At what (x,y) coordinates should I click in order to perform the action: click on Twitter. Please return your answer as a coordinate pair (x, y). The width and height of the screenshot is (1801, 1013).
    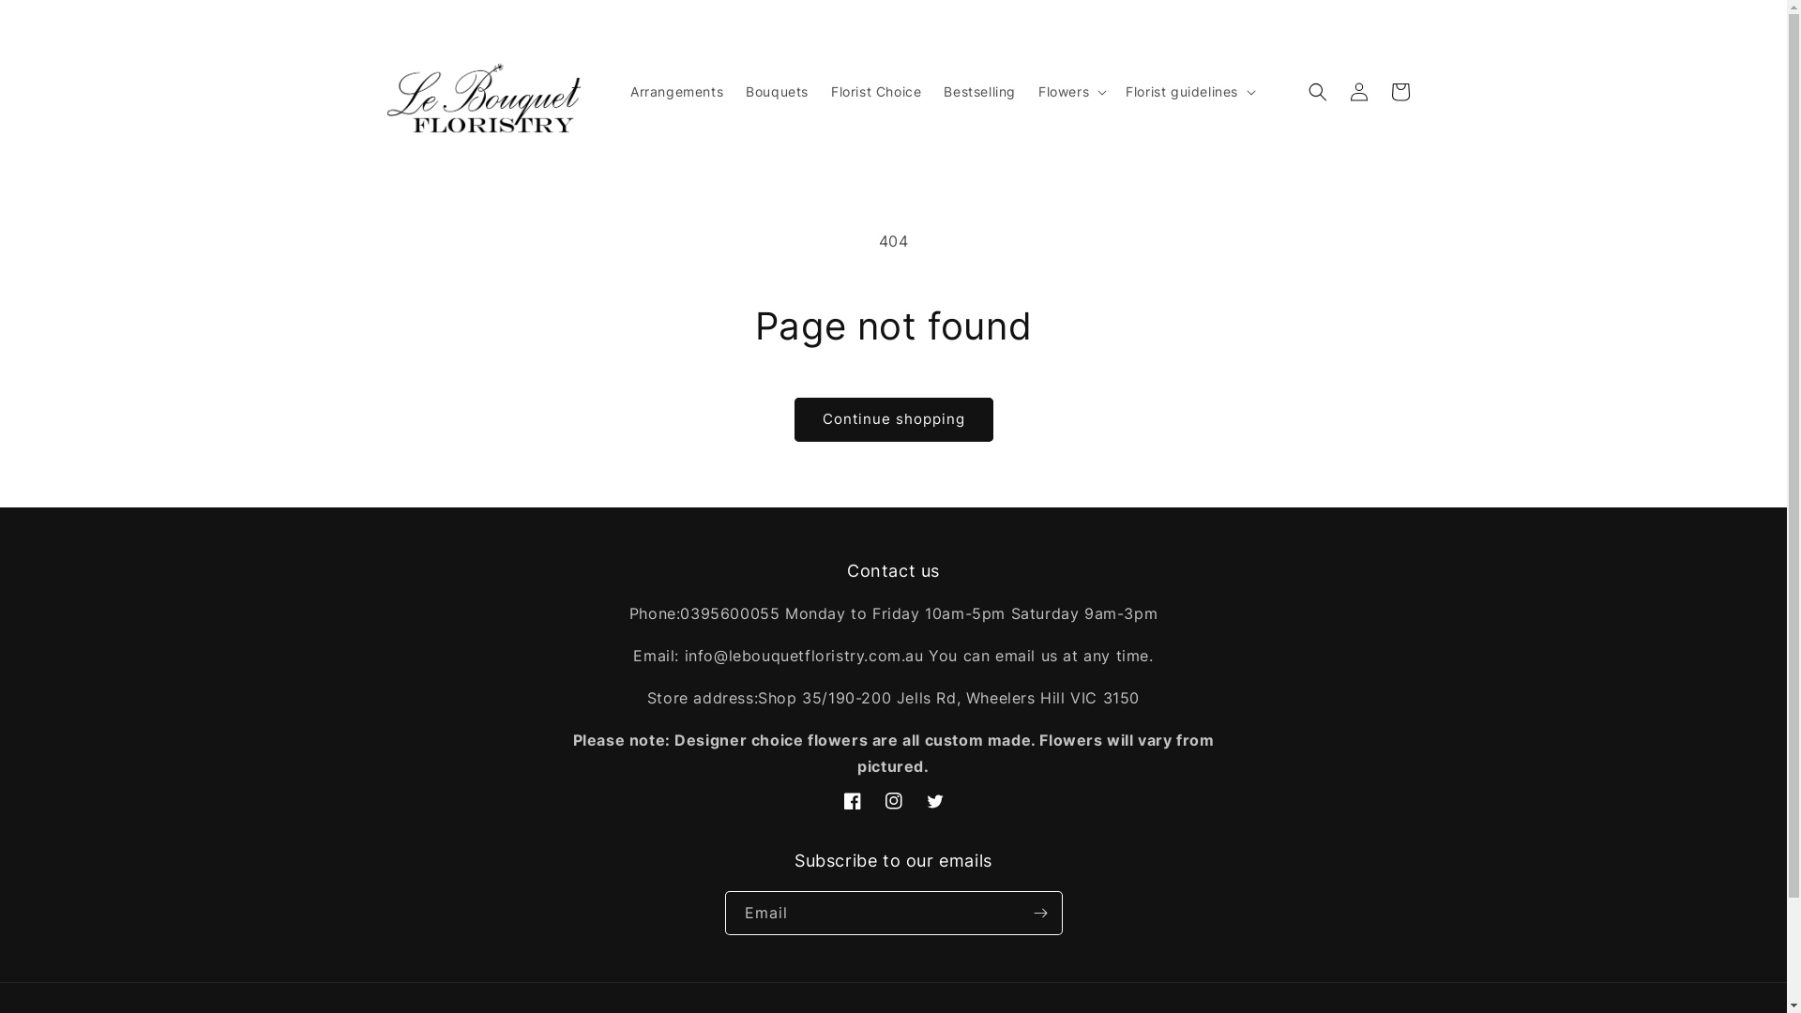
    Looking at the image, I should click on (934, 801).